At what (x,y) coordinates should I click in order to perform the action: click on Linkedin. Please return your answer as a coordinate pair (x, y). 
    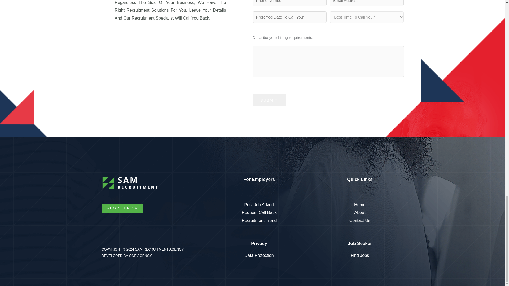
    Looking at the image, I should click on (112, 224).